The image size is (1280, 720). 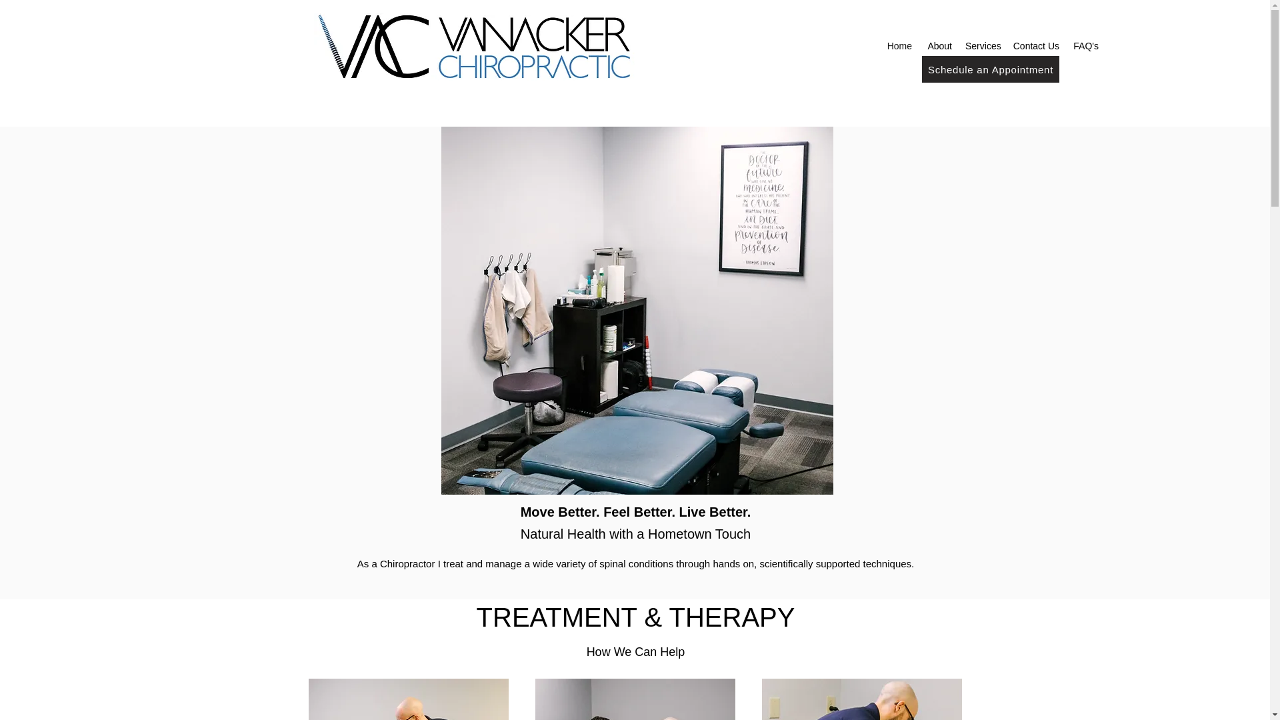 I want to click on About, so click(x=939, y=46).